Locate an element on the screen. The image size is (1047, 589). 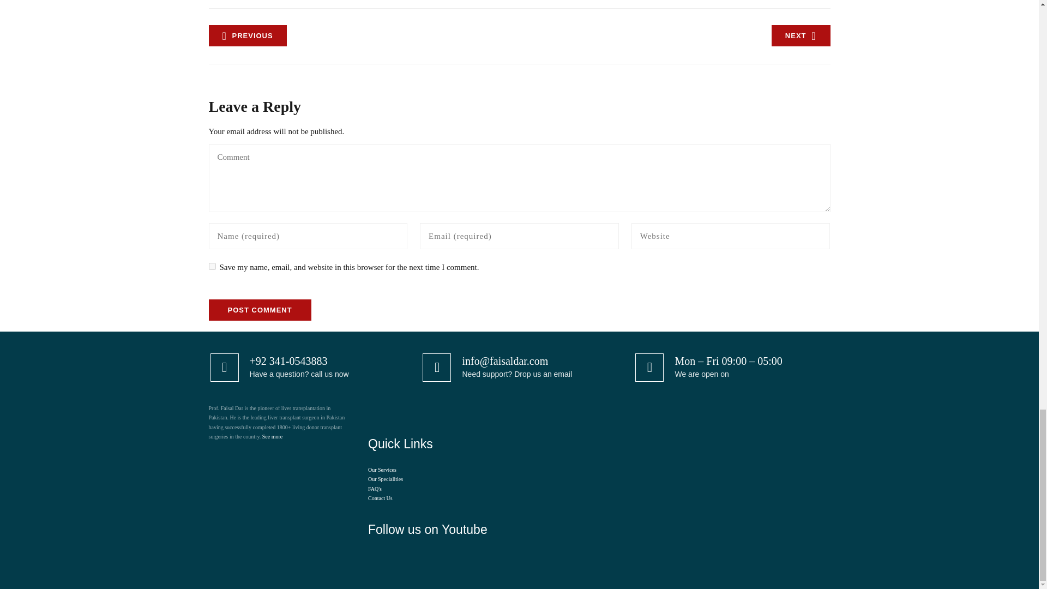
yes is located at coordinates (212, 266).